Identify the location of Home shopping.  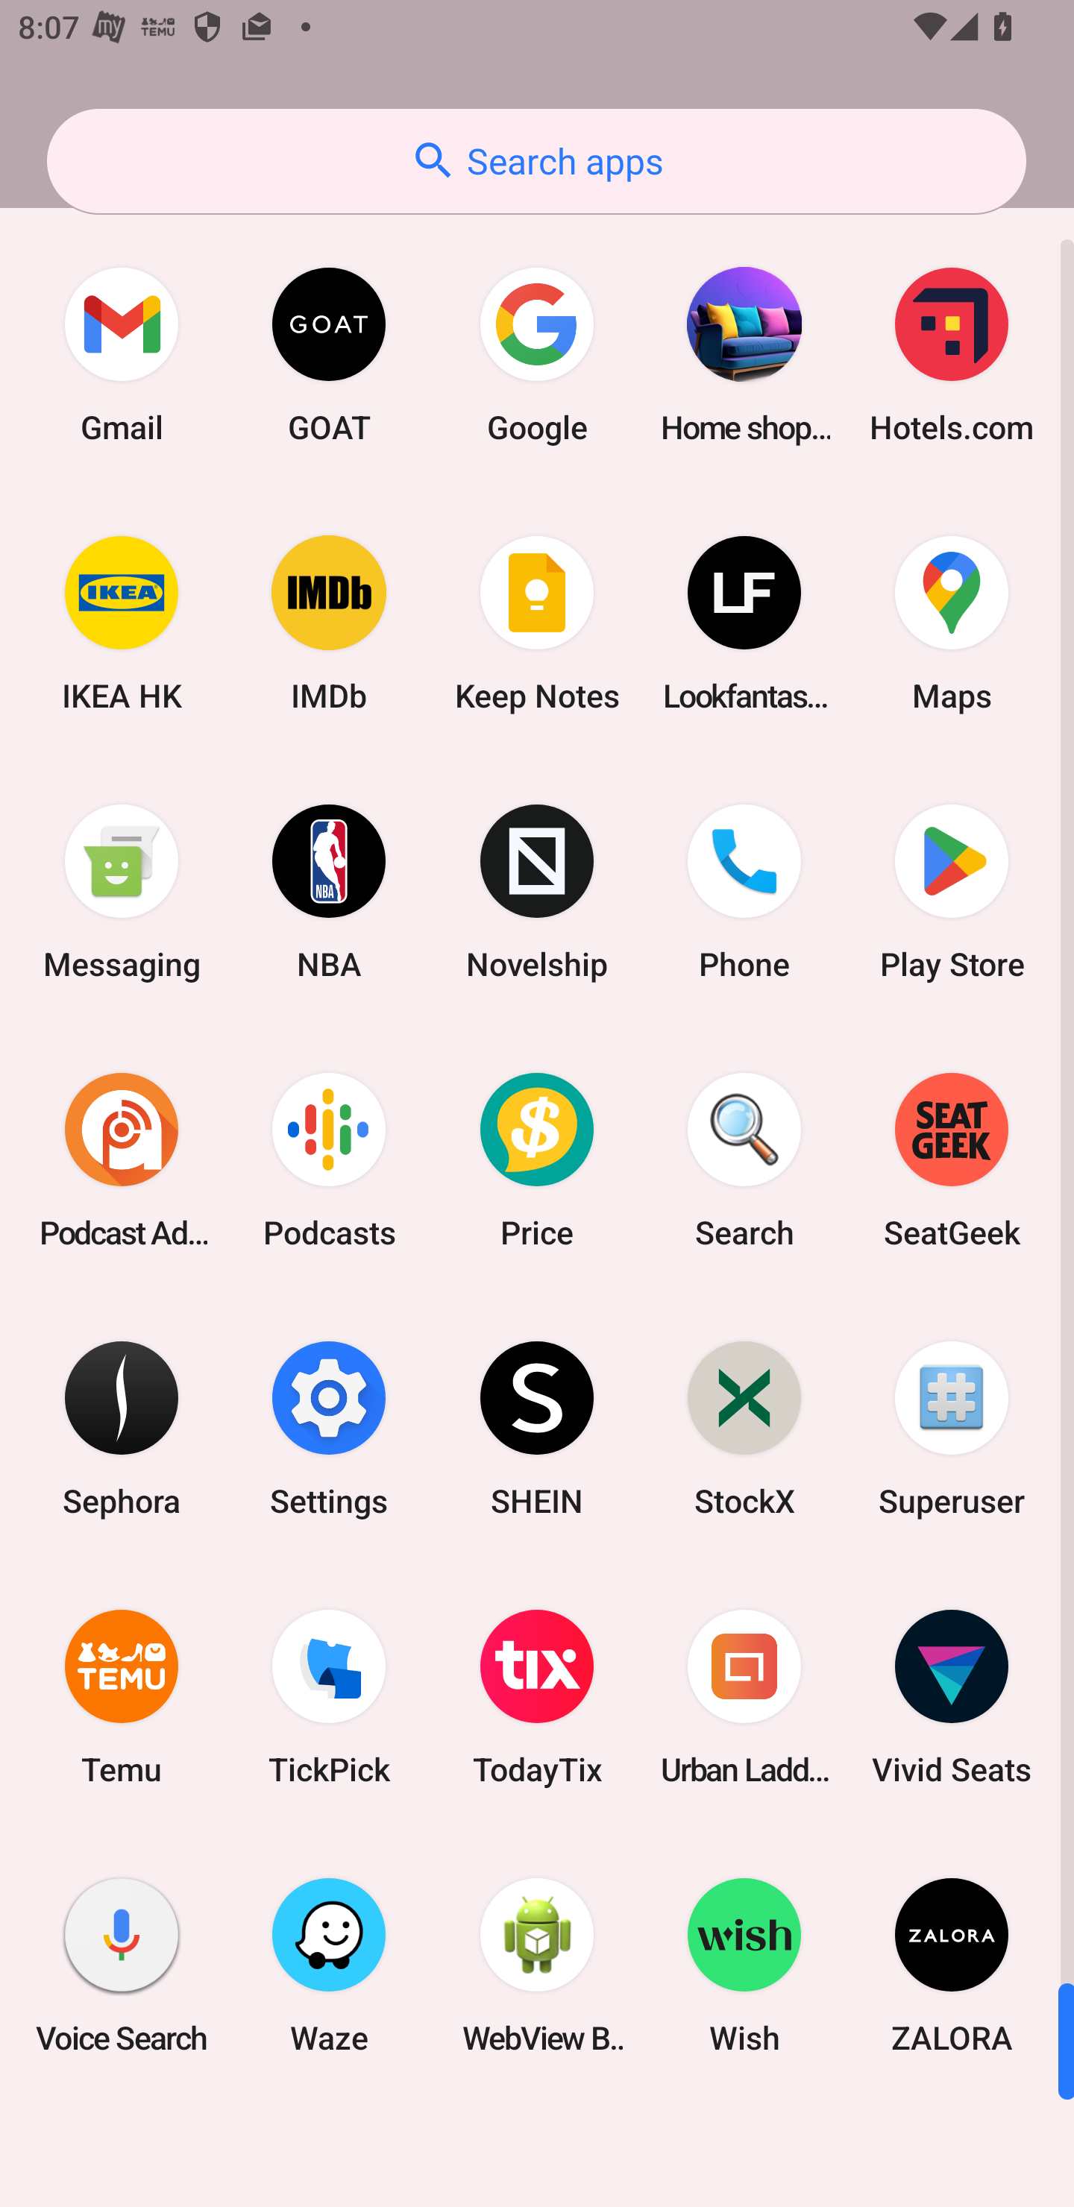
(744, 355).